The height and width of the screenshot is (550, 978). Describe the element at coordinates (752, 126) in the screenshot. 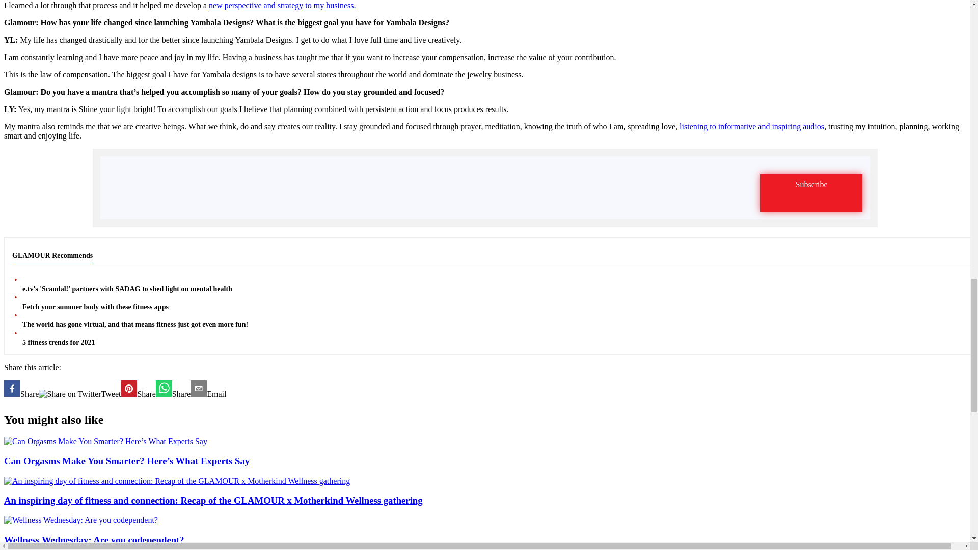

I see `listening to informative and inspiring audios` at that location.